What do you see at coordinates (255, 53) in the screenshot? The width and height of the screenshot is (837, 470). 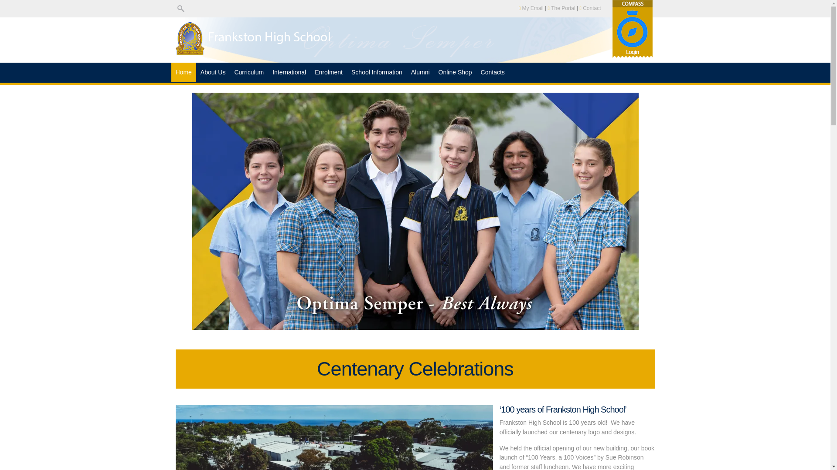 I see `Frankston High School` at bounding box center [255, 53].